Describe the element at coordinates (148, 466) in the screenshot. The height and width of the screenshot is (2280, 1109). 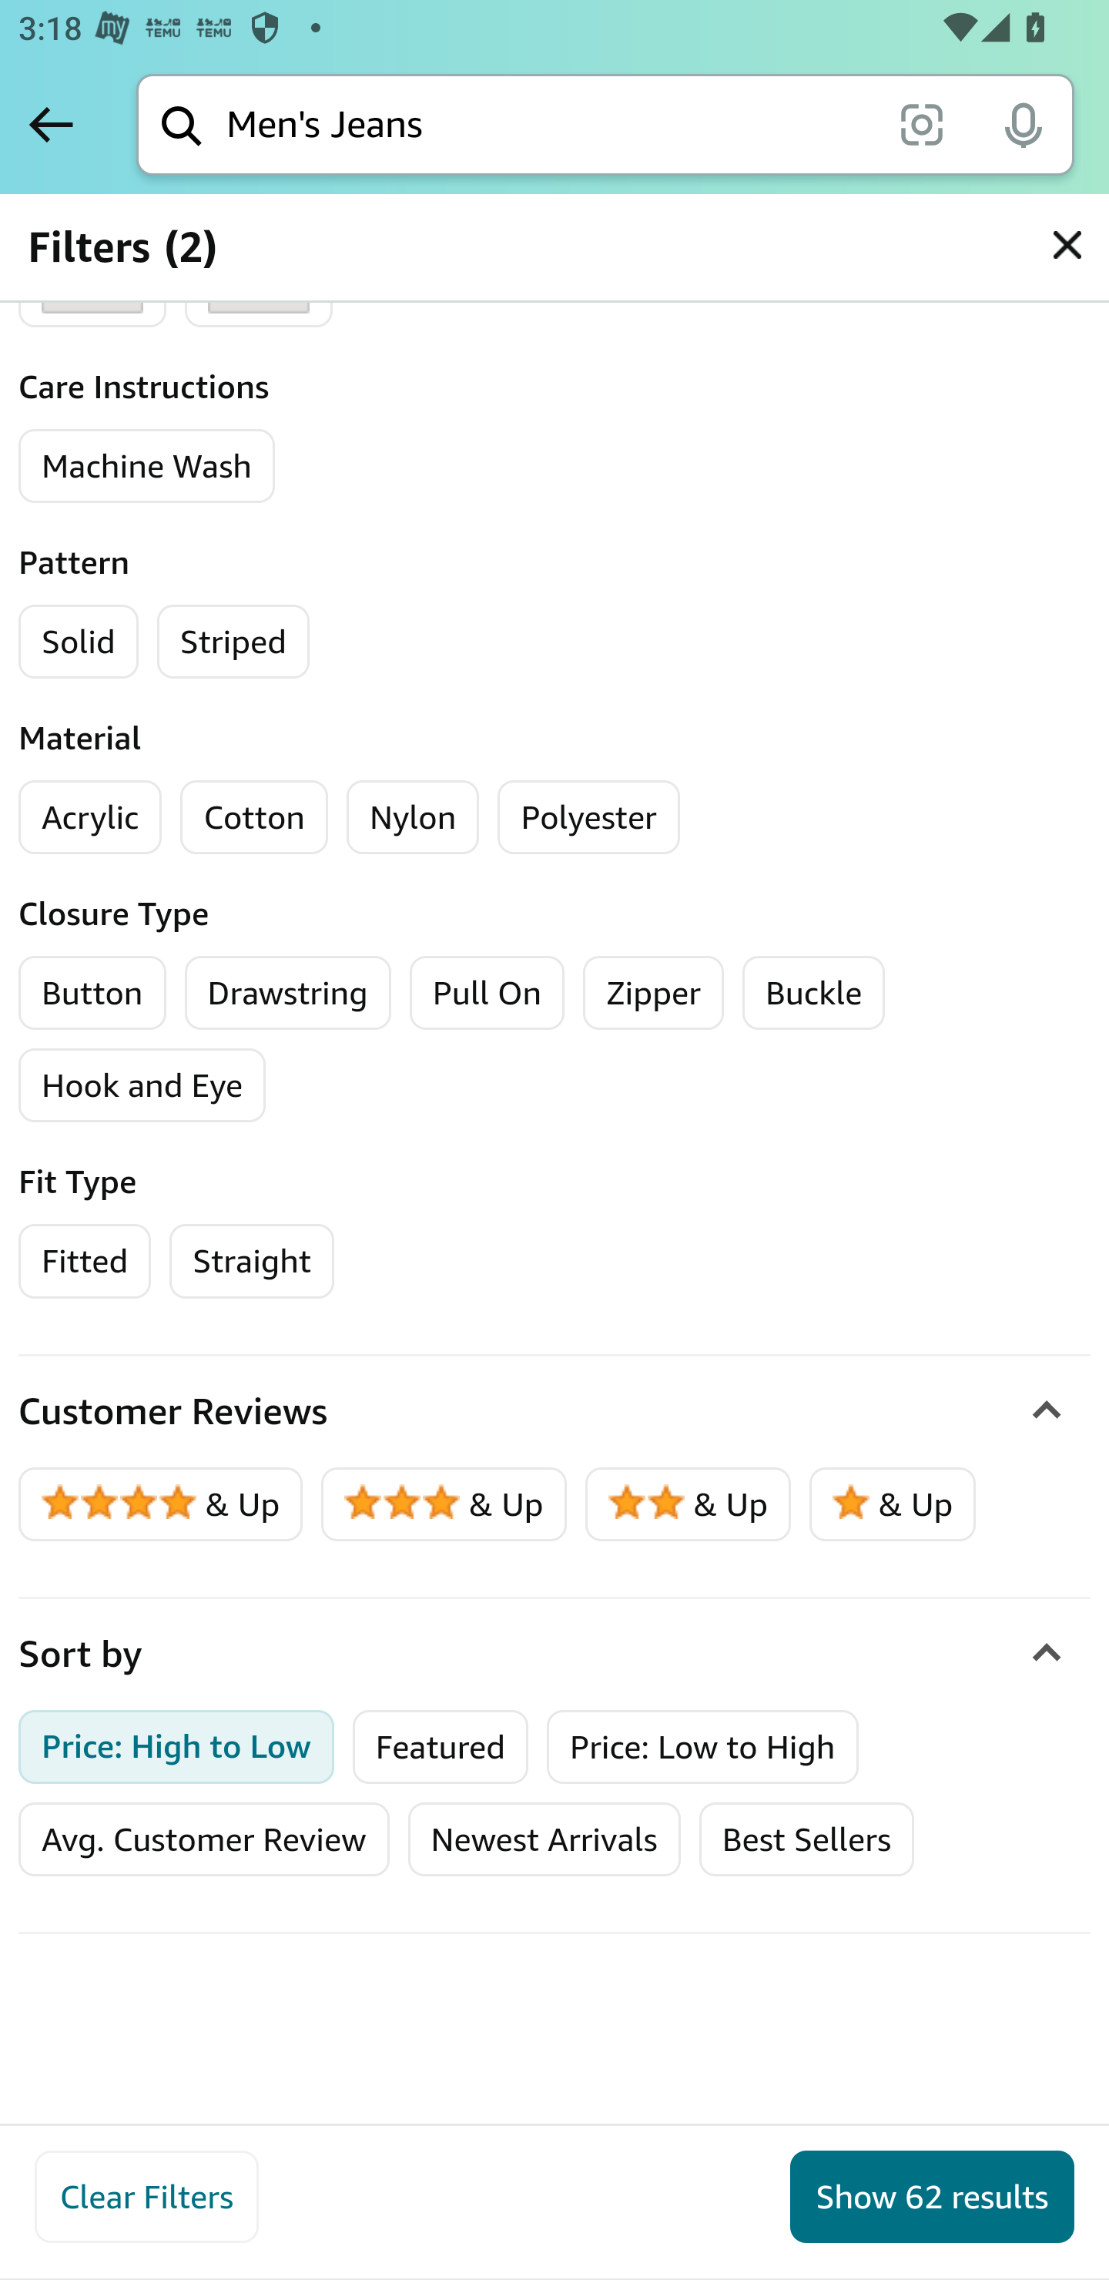
I see `Machine Wash` at that location.